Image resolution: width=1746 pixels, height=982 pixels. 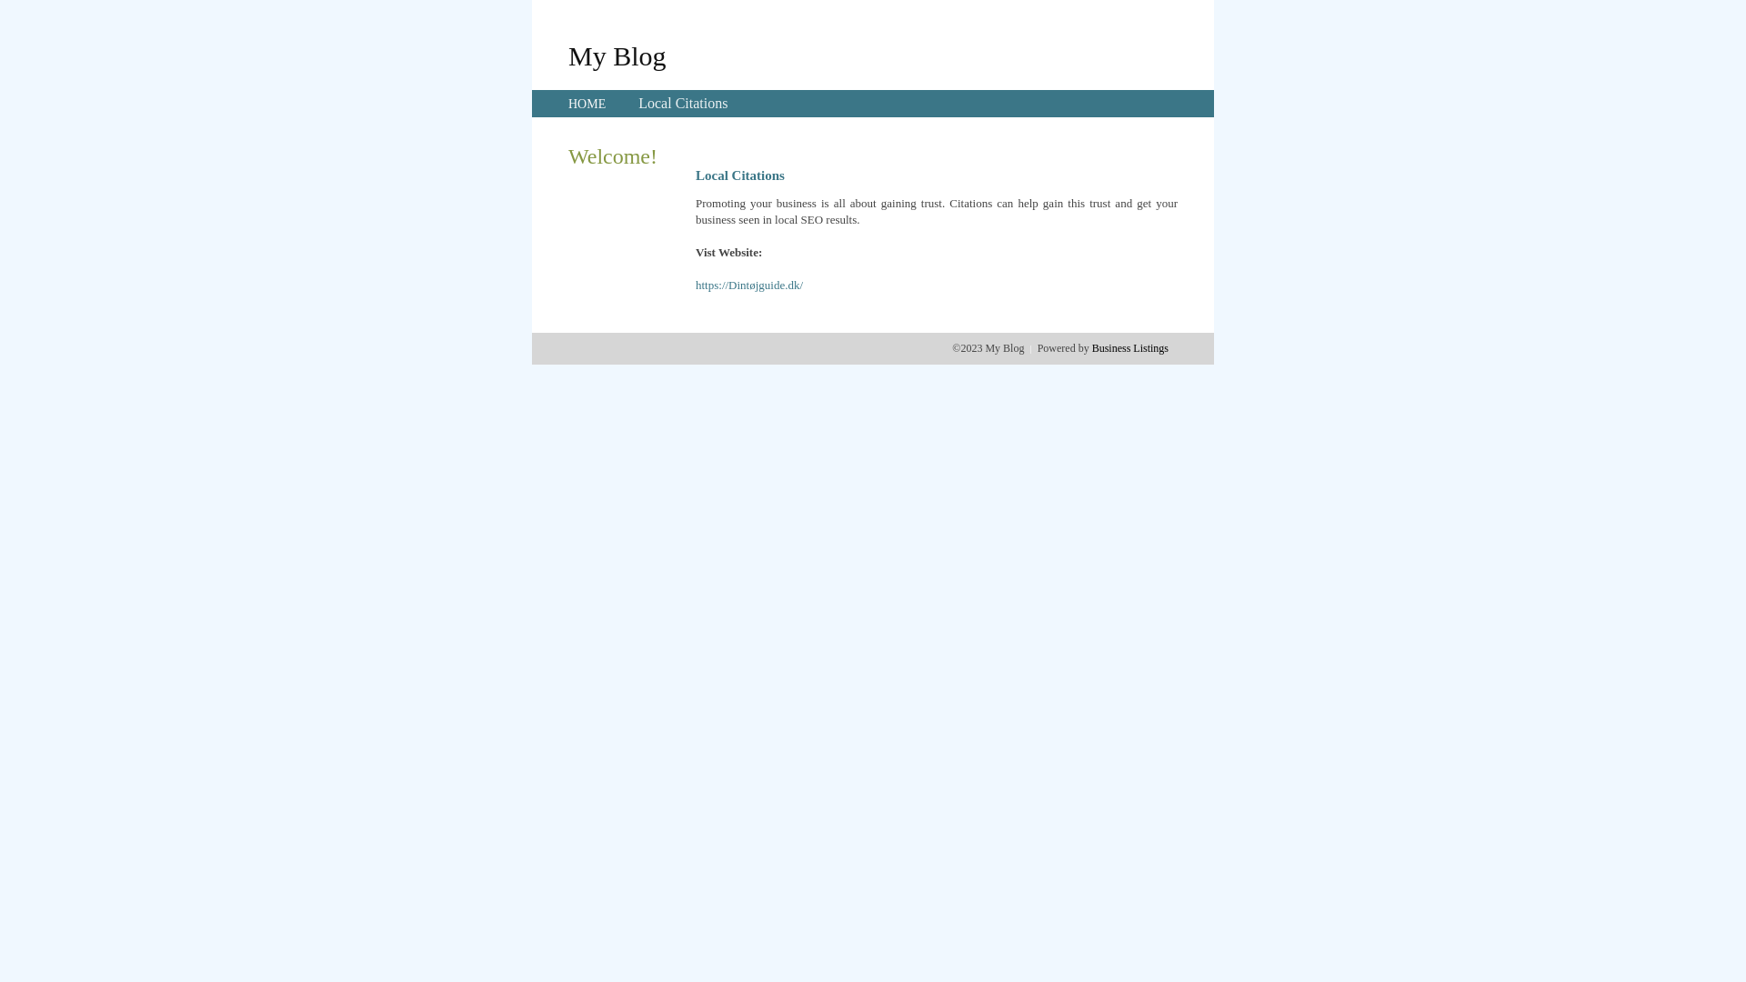 What do you see at coordinates (683, 104) in the screenshot?
I see `Local Citations` at bounding box center [683, 104].